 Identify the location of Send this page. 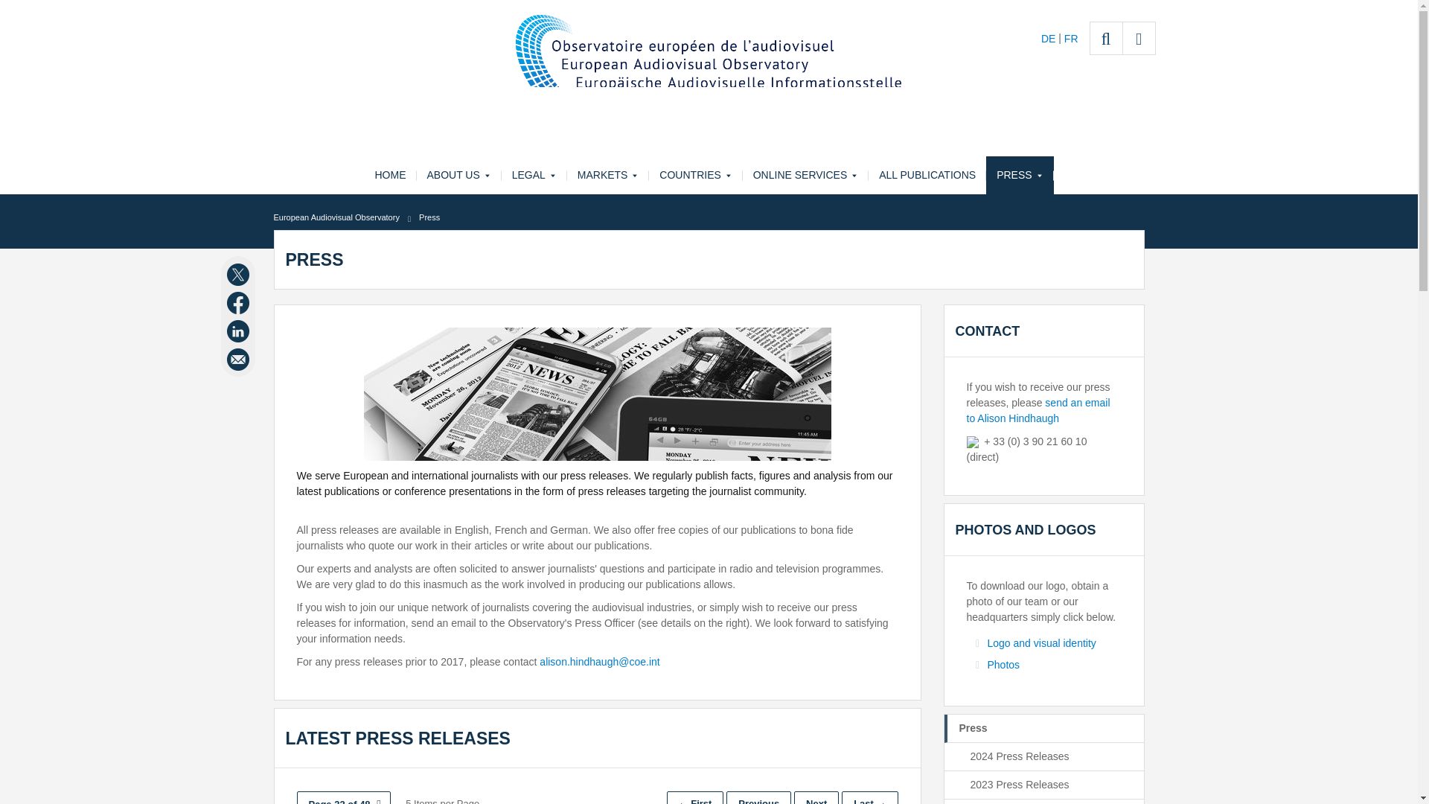
(240, 359).